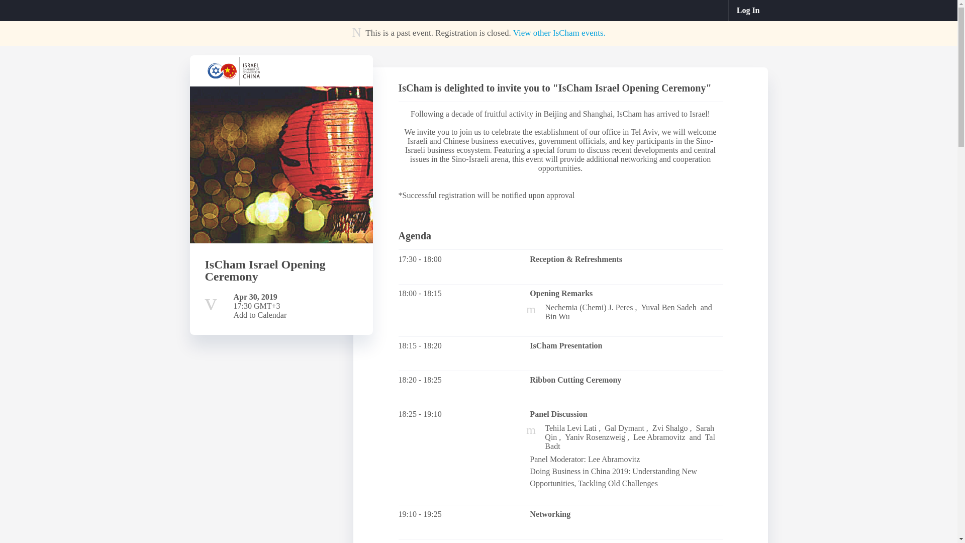 The height and width of the screenshot is (543, 965). I want to click on Sarah Qin, so click(629, 432).